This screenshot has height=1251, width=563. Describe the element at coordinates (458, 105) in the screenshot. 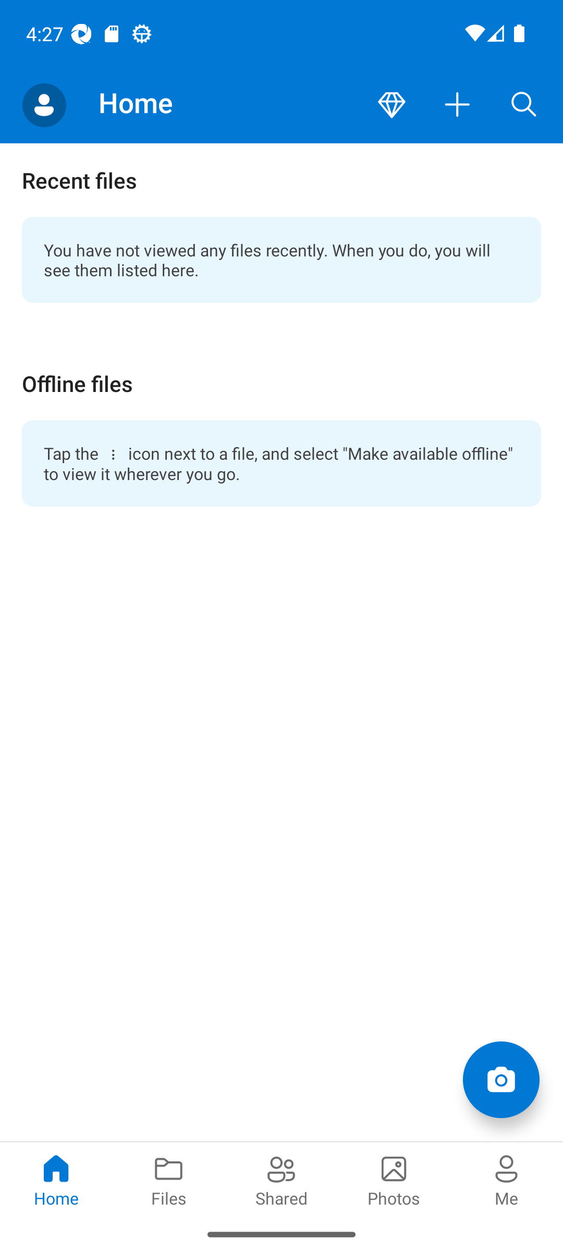

I see `More actions button` at that location.